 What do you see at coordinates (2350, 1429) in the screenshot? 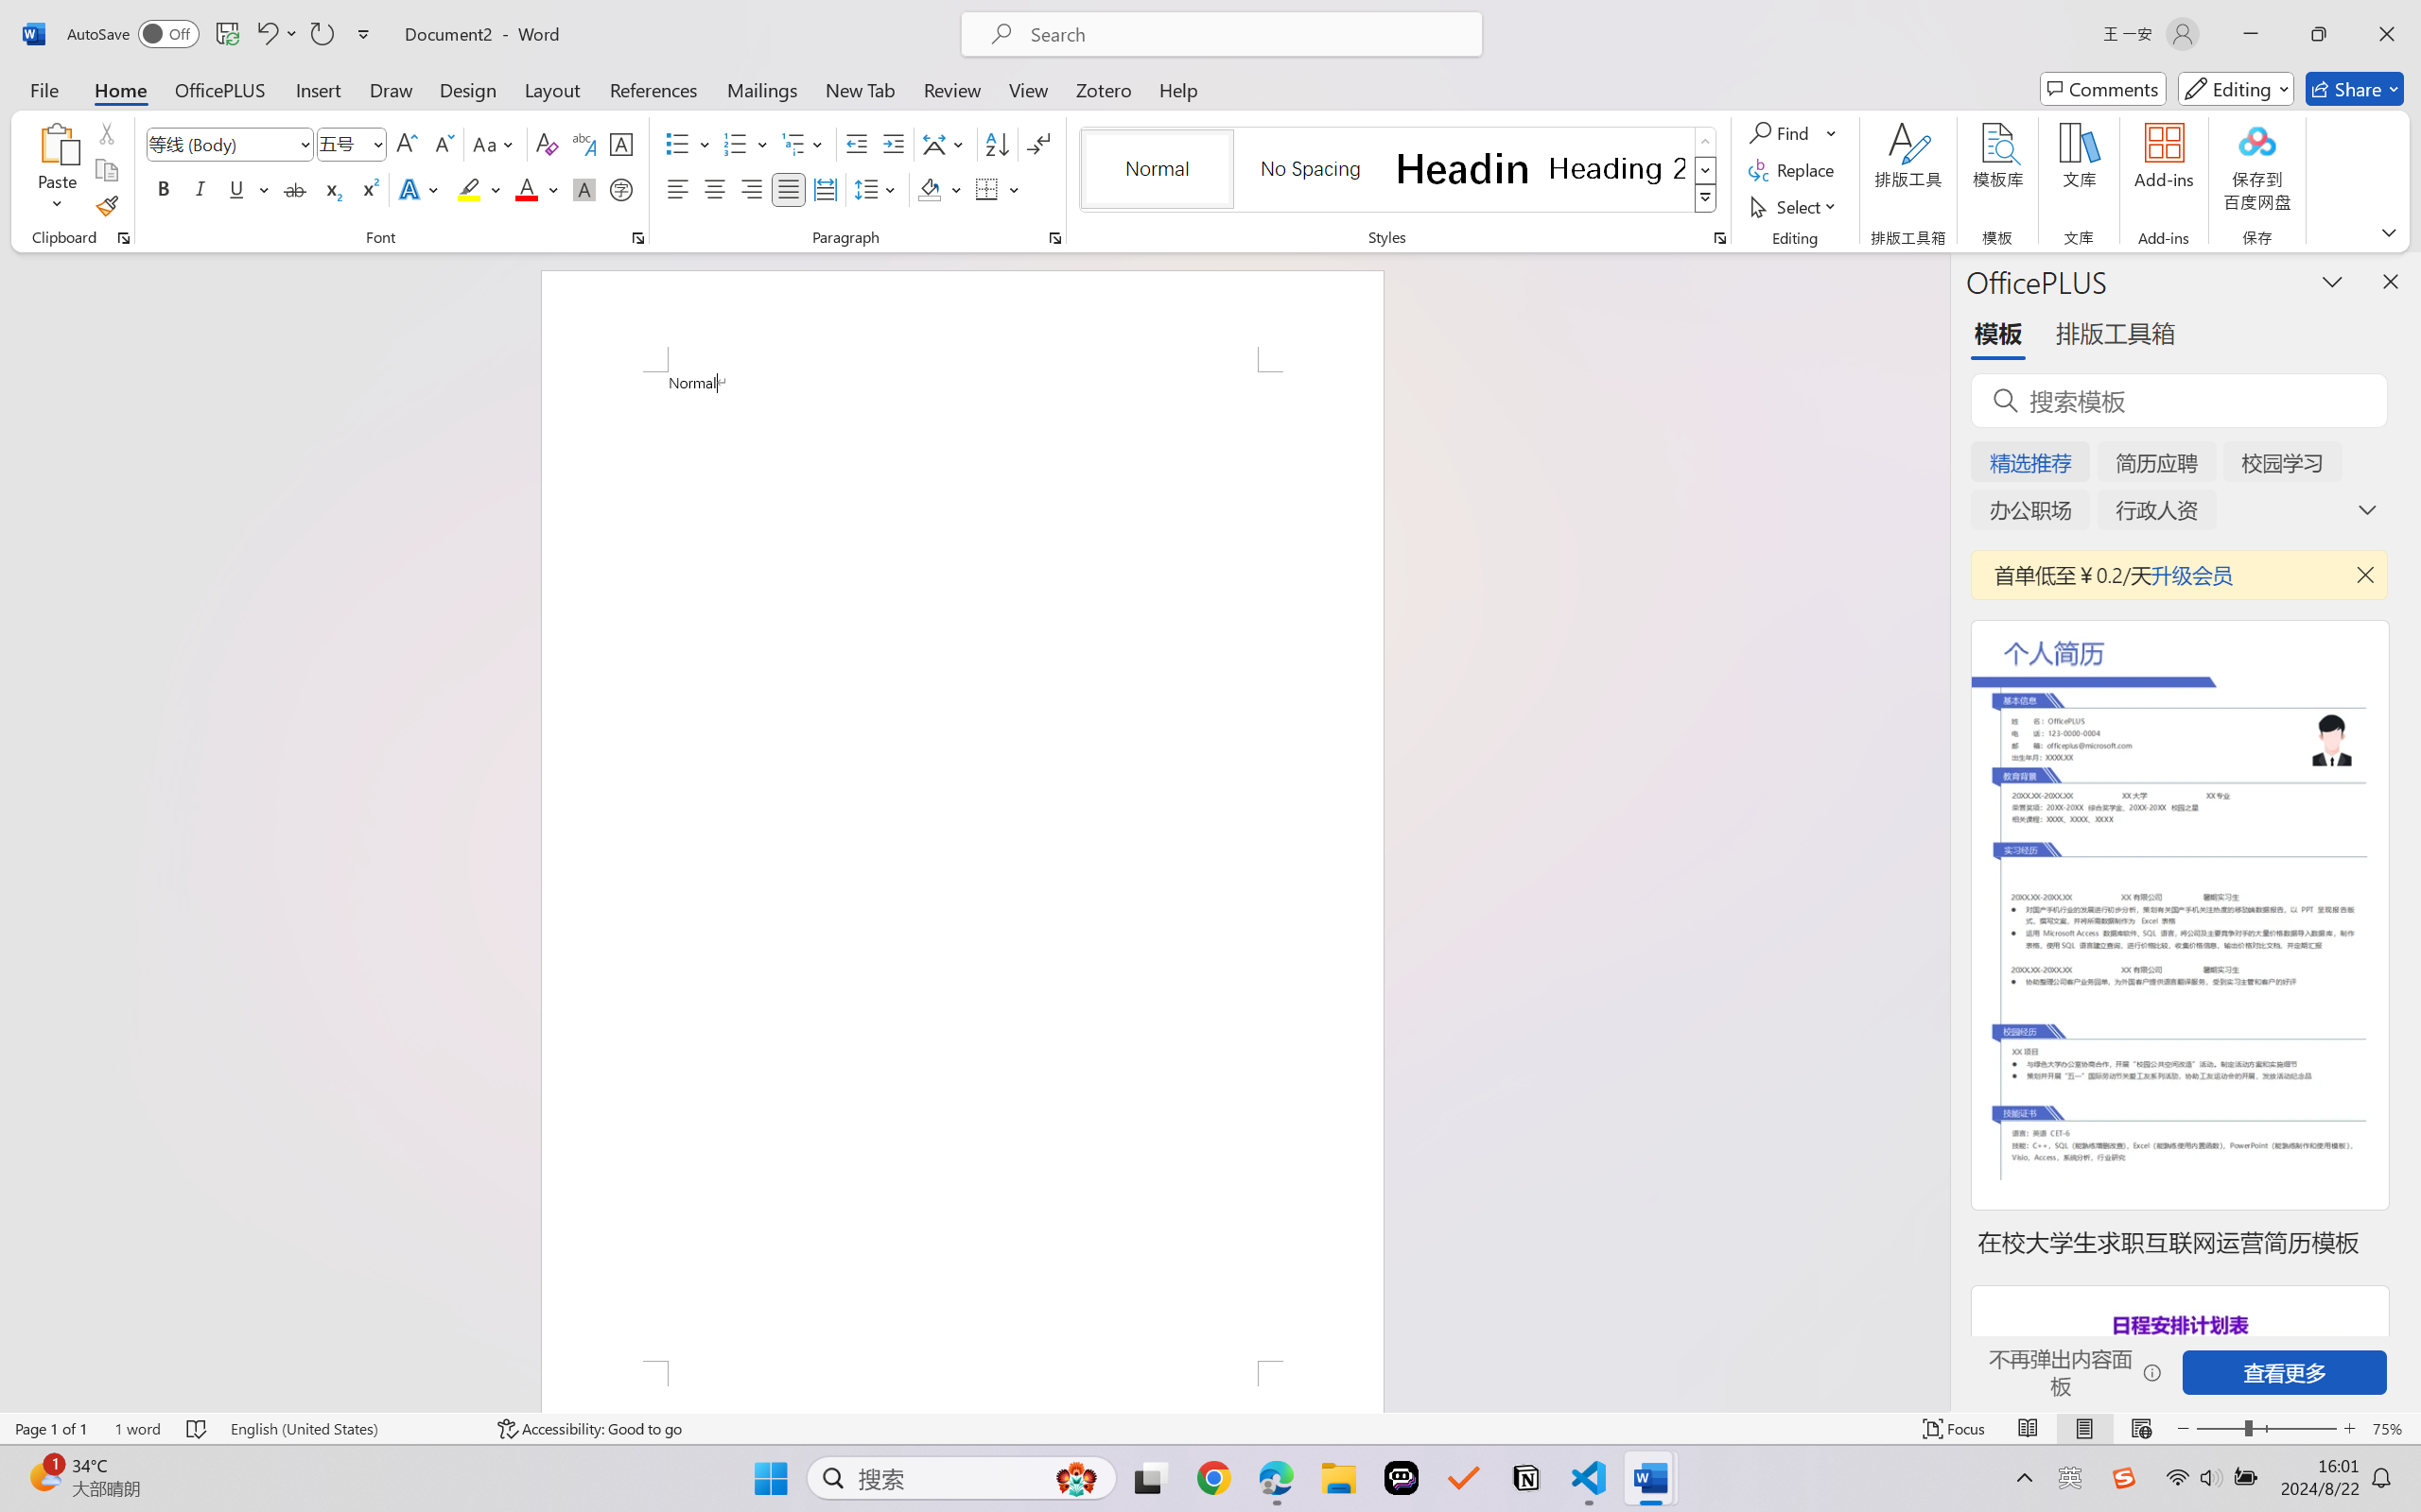
I see `Zoom In` at bounding box center [2350, 1429].